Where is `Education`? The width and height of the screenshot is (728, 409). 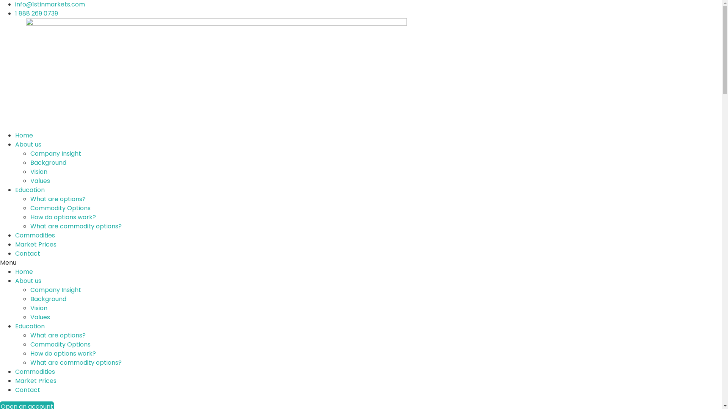 Education is located at coordinates (30, 326).